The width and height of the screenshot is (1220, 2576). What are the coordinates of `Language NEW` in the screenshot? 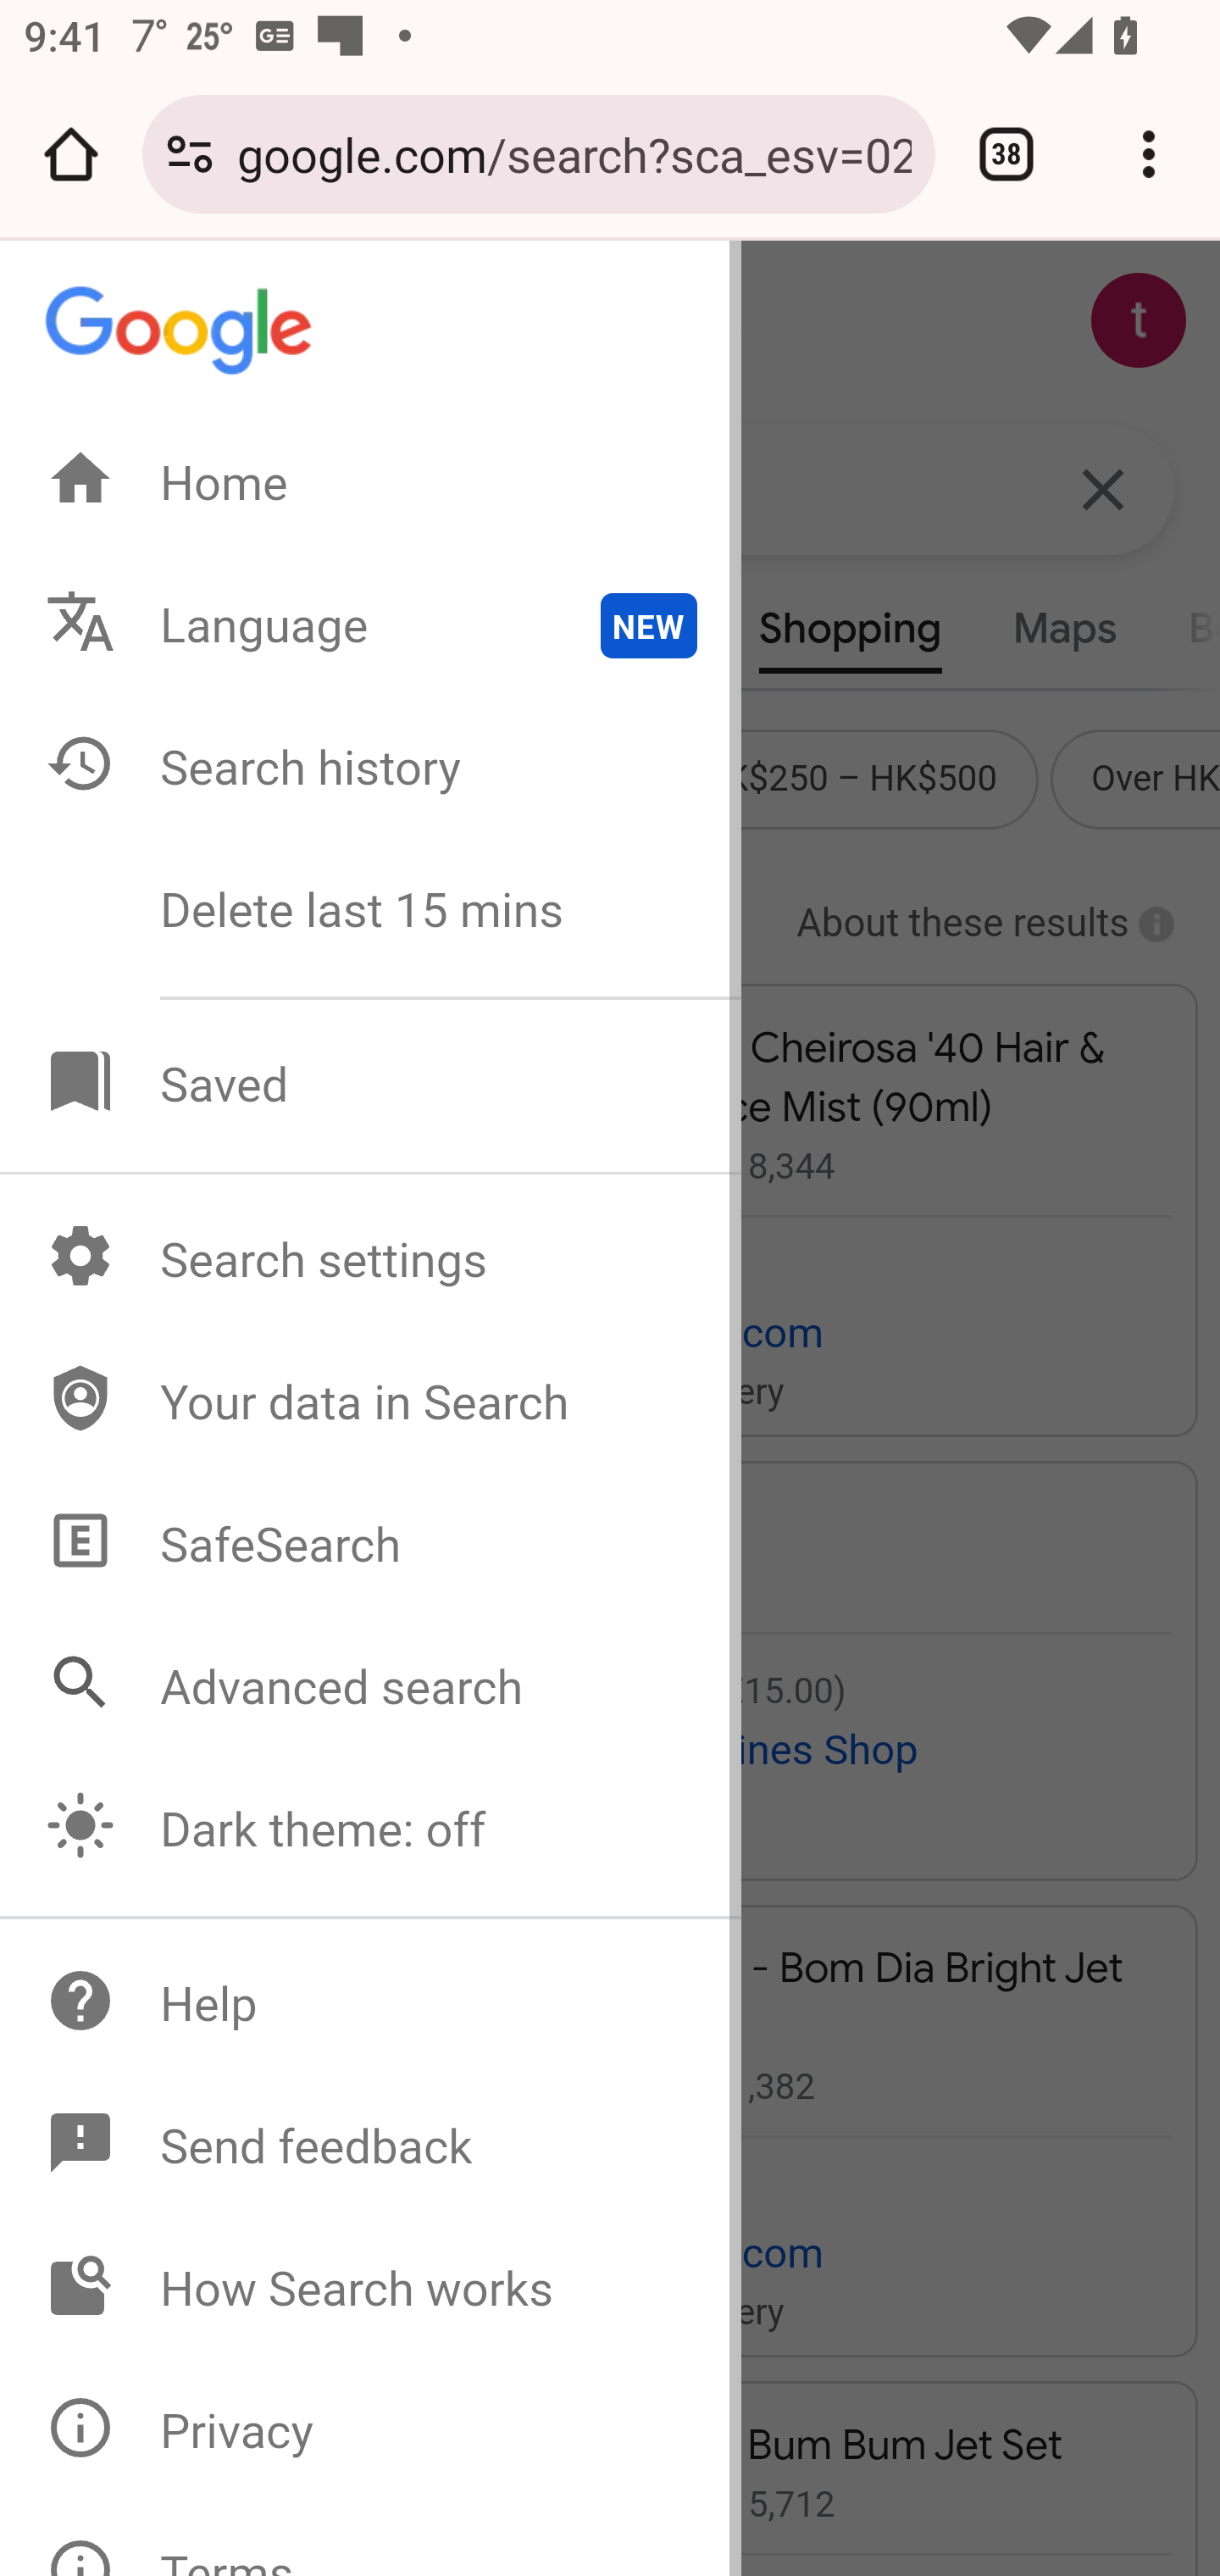 It's located at (372, 625).